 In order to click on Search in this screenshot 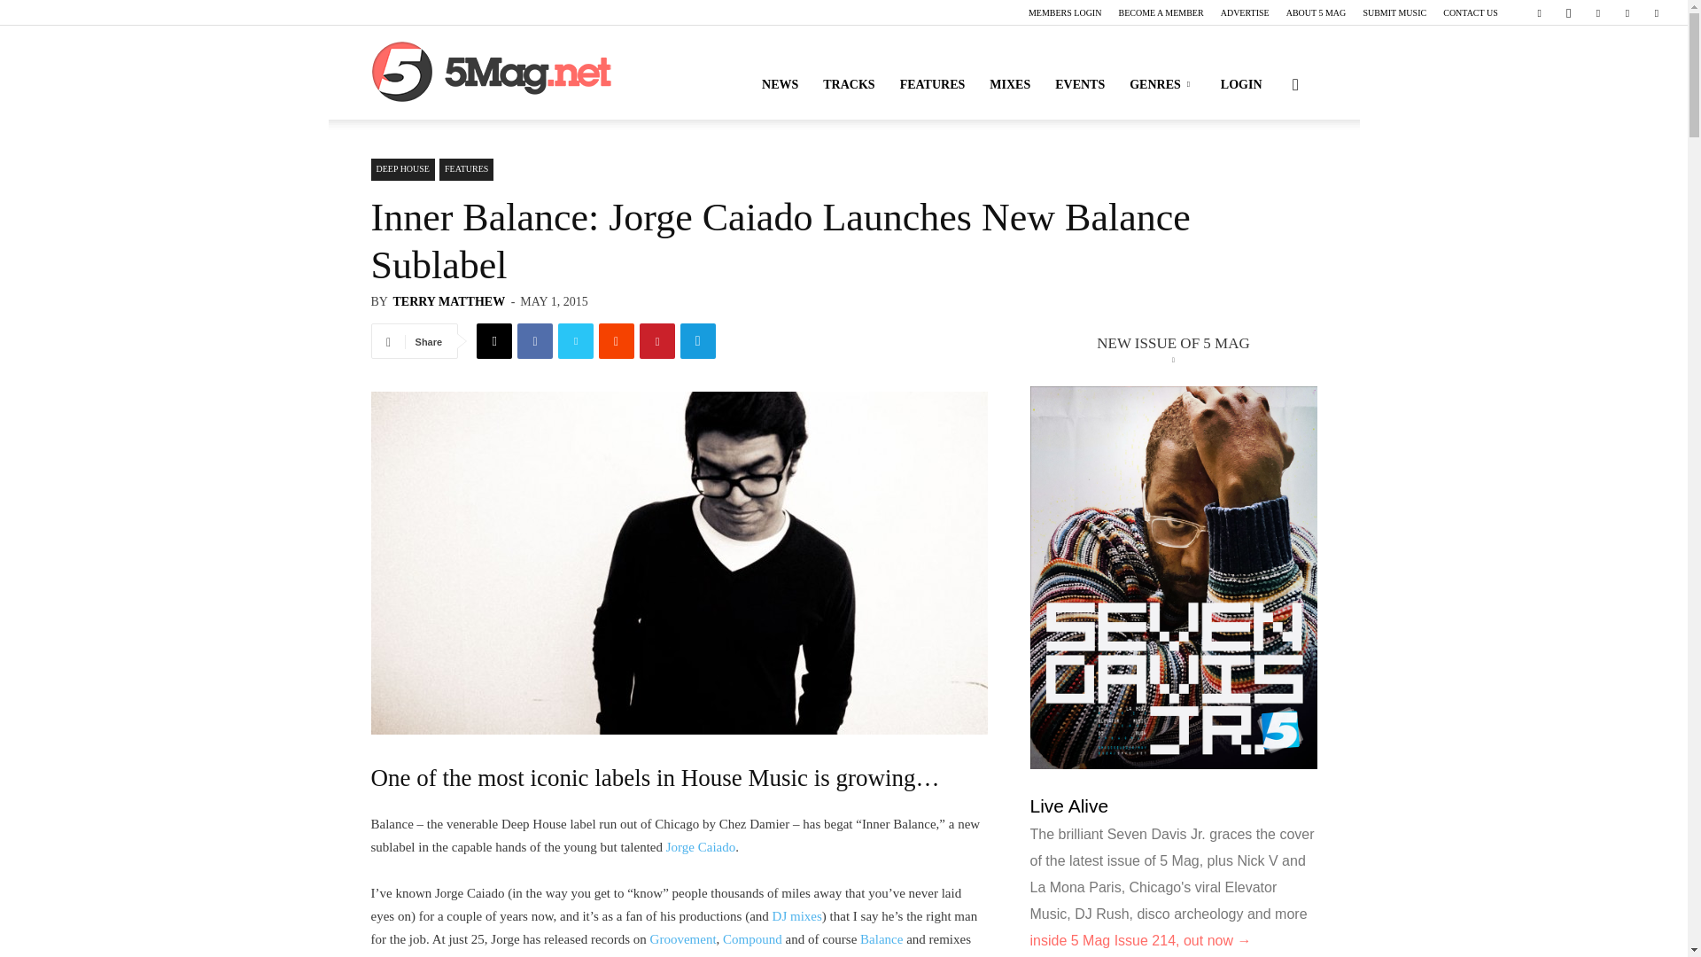, I will do `click(1267, 168)`.